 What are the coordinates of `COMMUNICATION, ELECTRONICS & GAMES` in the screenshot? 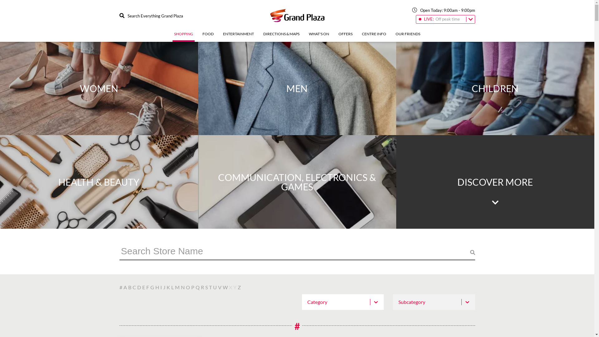 It's located at (297, 182).